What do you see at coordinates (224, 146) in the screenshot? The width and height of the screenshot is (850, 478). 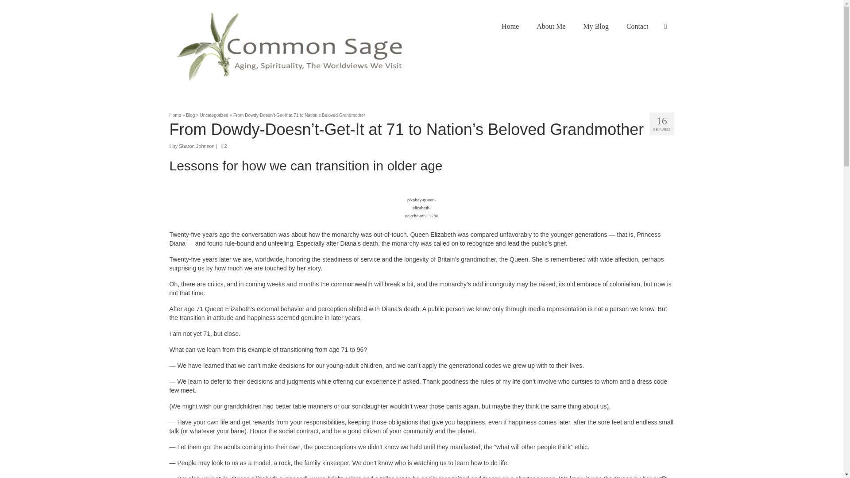 I see `2` at bounding box center [224, 146].